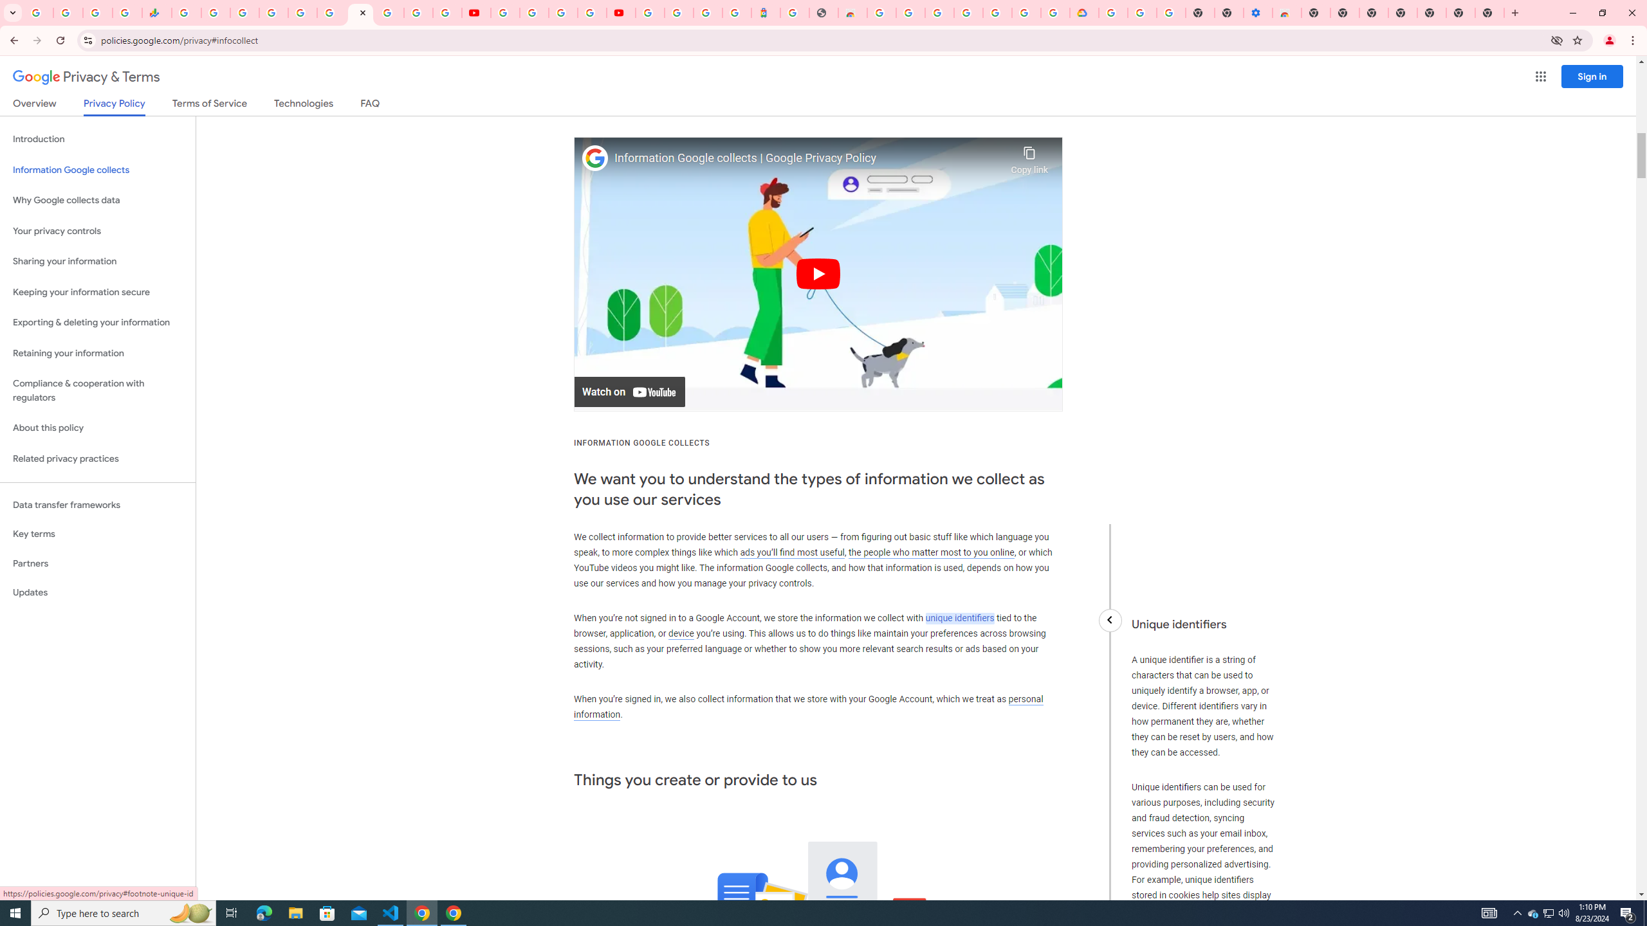 The width and height of the screenshot is (1647, 926). Describe the element at coordinates (98, 201) in the screenshot. I see `Why Google collects data` at that location.